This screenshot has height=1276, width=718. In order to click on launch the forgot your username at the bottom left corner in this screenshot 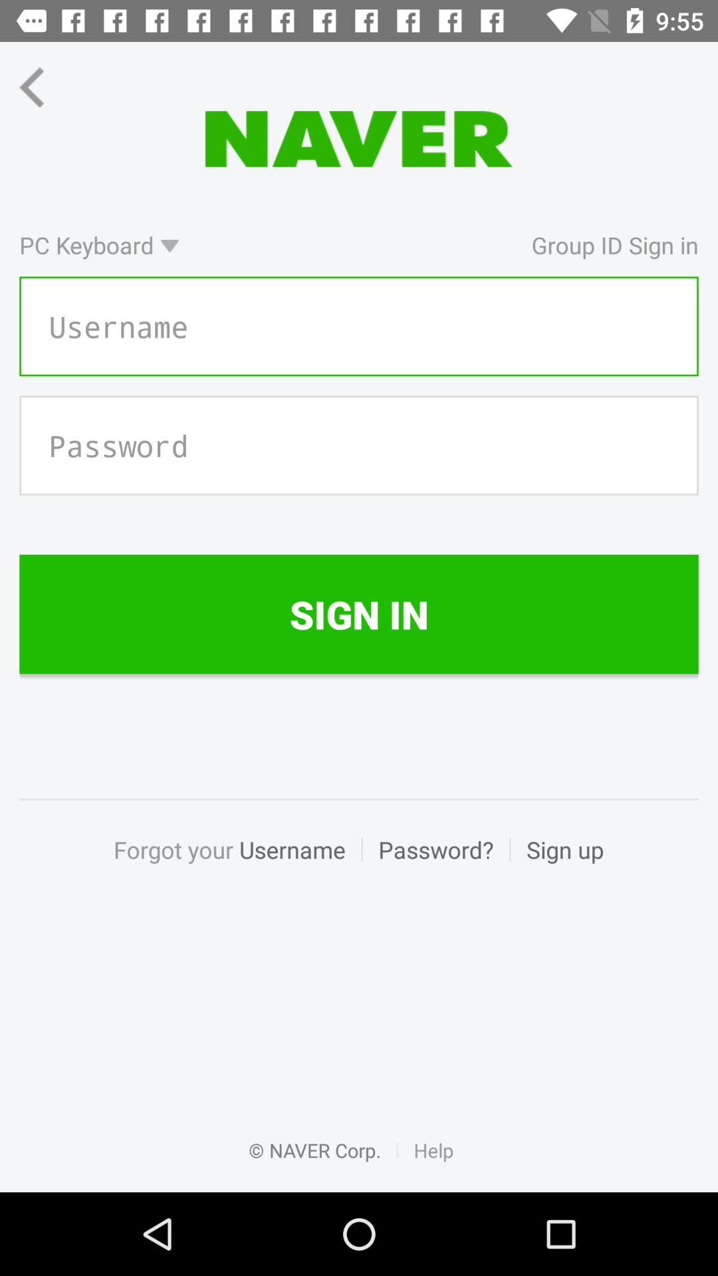, I will do `click(237, 864)`.